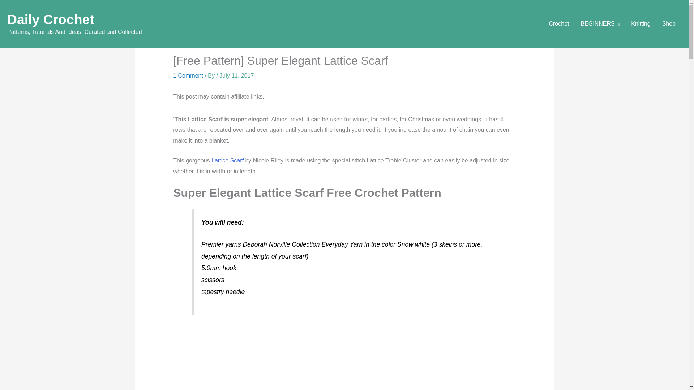 Image resolution: width=694 pixels, height=390 pixels. What do you see at coordinates (600, 24) in the screenshot?
I see `BEGINNERS` at bounding box center [600, 24].